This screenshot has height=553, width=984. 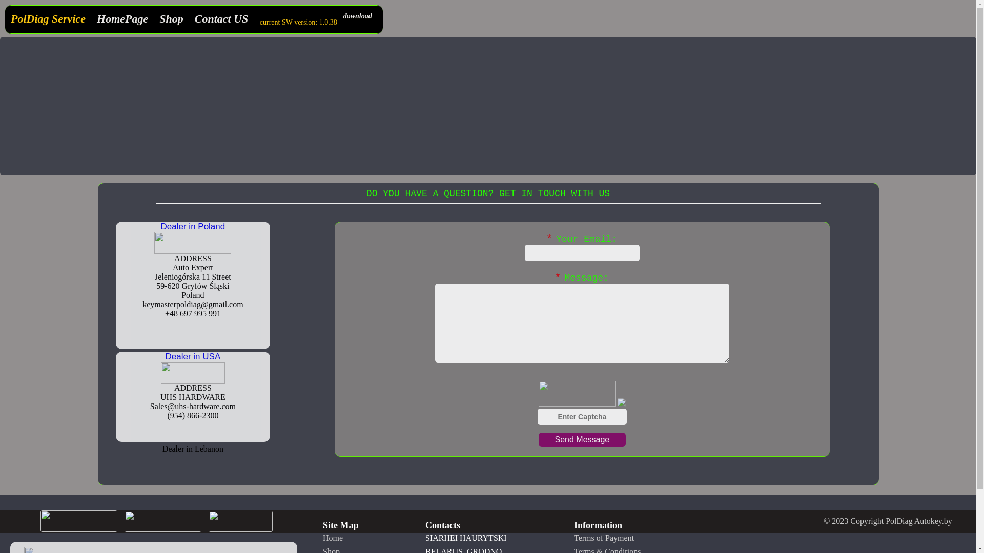 I want to click on HomePage, so click(x=122, y=19).